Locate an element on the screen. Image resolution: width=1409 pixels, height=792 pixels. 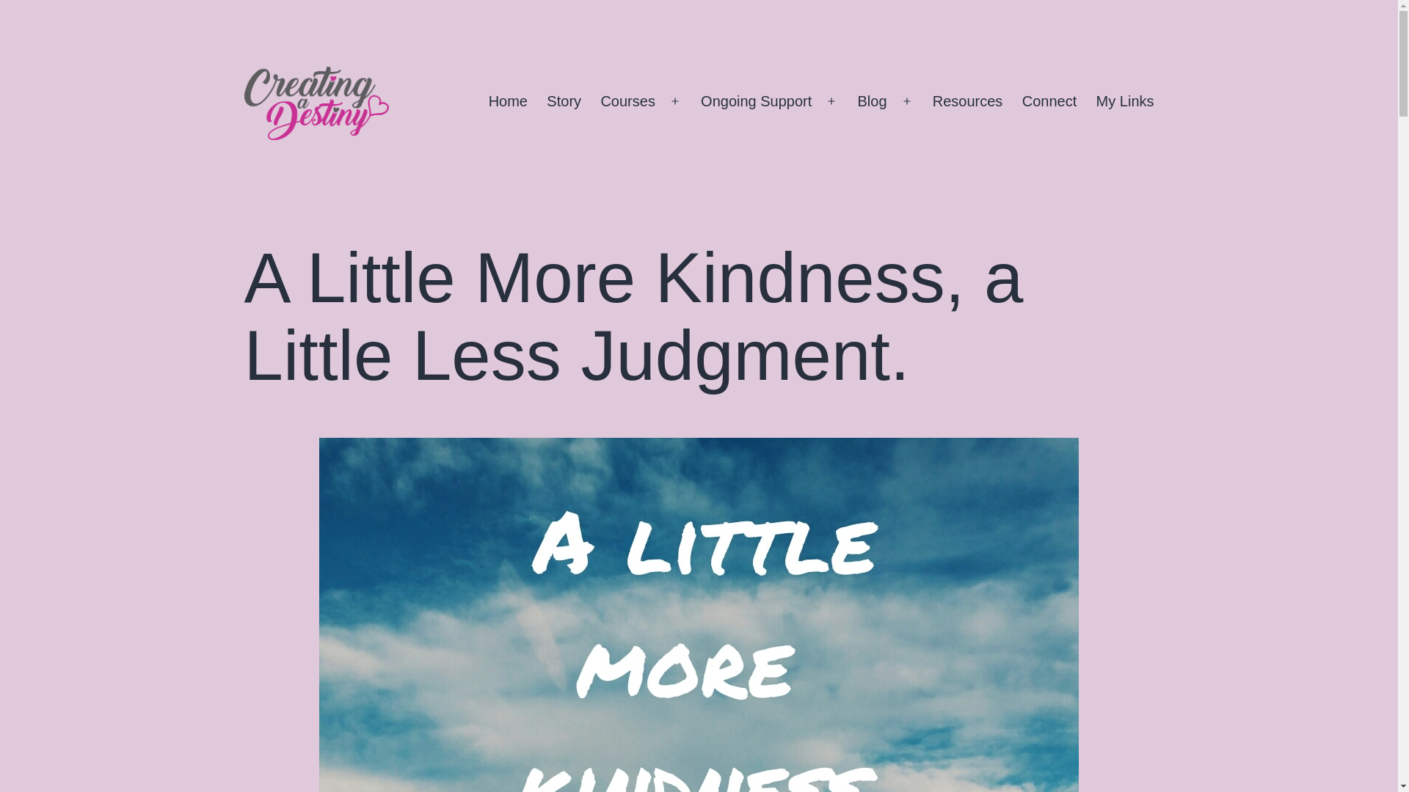
Ongoing Support is located at coordinates (756, 102).